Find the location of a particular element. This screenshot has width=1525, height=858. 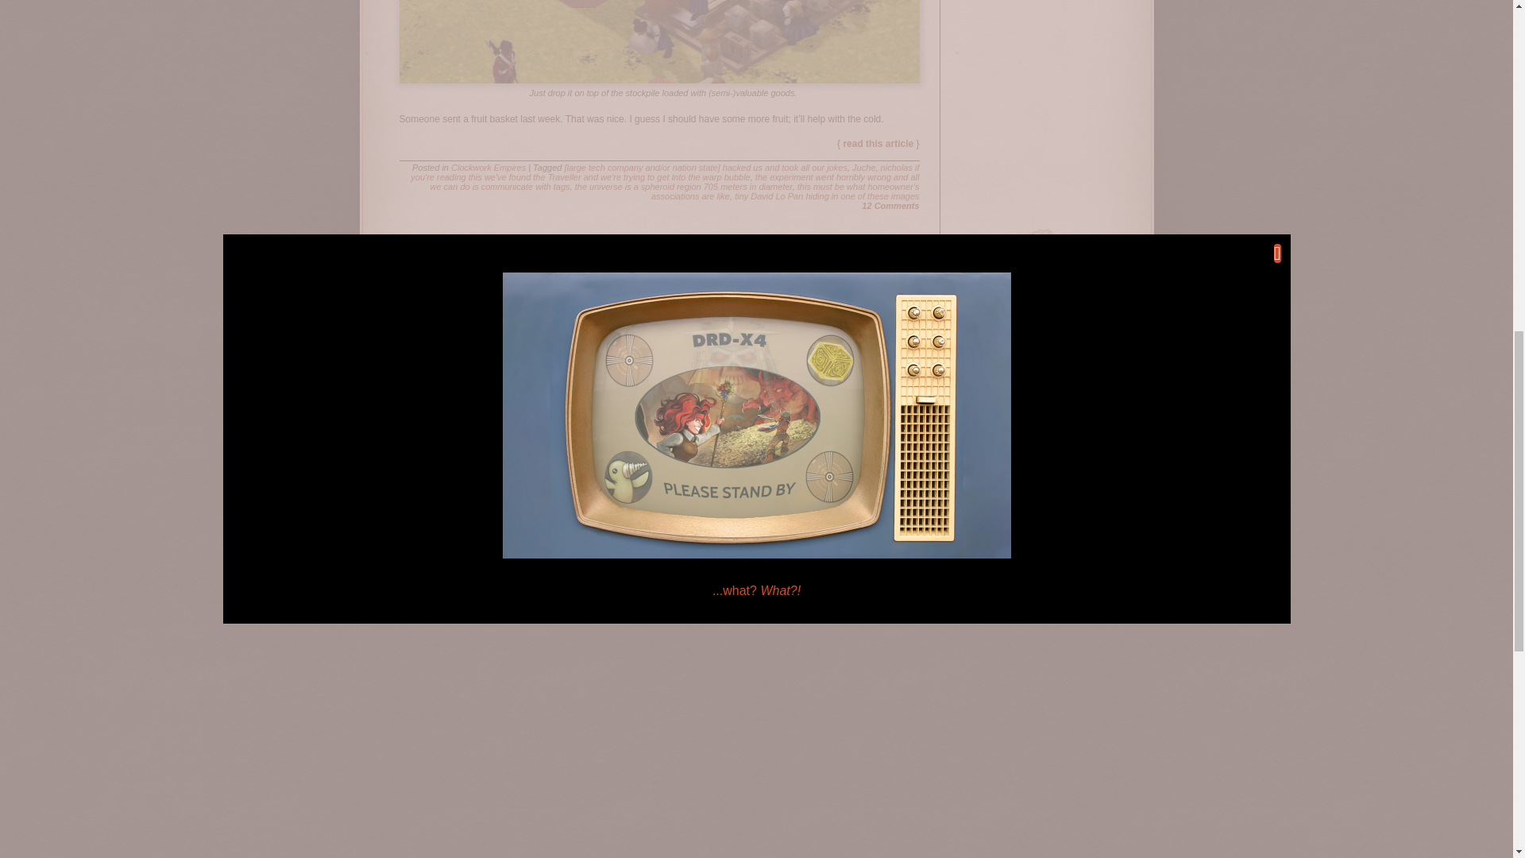

Clockwork Empires is located at coordinates (488, 168).